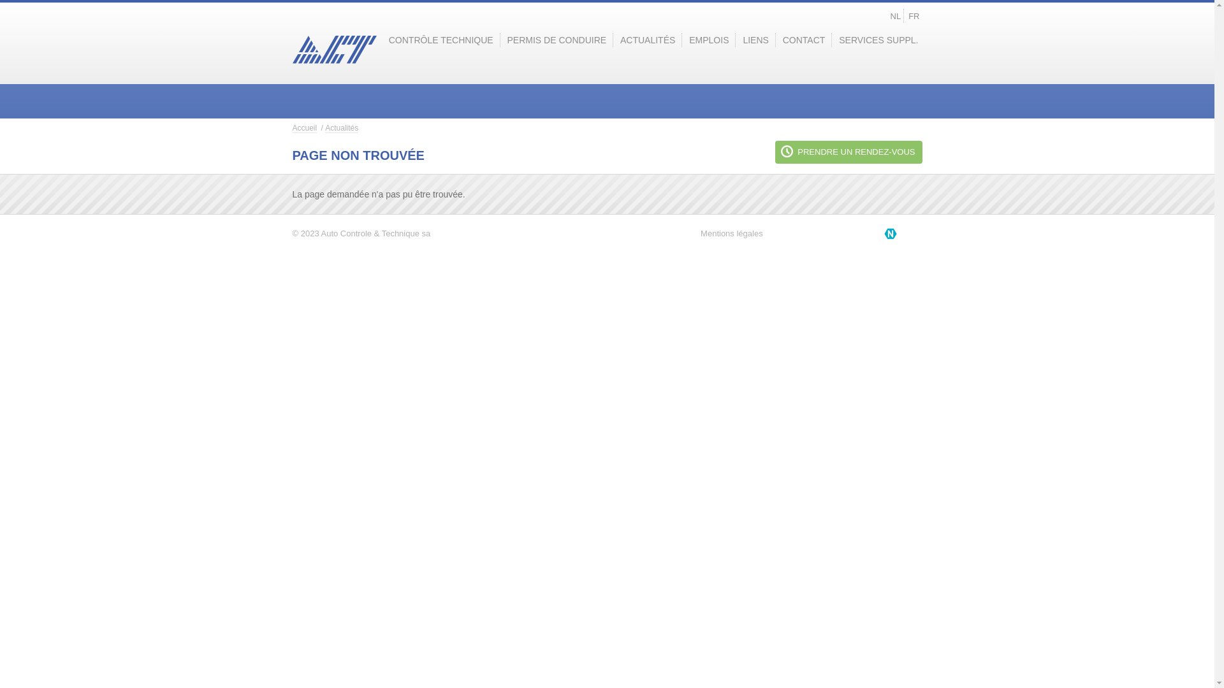 Image resolution: width=1224 pixels, height=688 pixels. What do you see at coordinates (914, 17) in the screenshot?
I see `FR` at bounding box center [914, 17].